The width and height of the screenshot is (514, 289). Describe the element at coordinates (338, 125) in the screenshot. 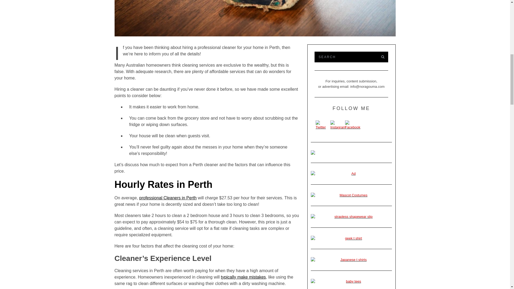

I see `Instagram` at that location.